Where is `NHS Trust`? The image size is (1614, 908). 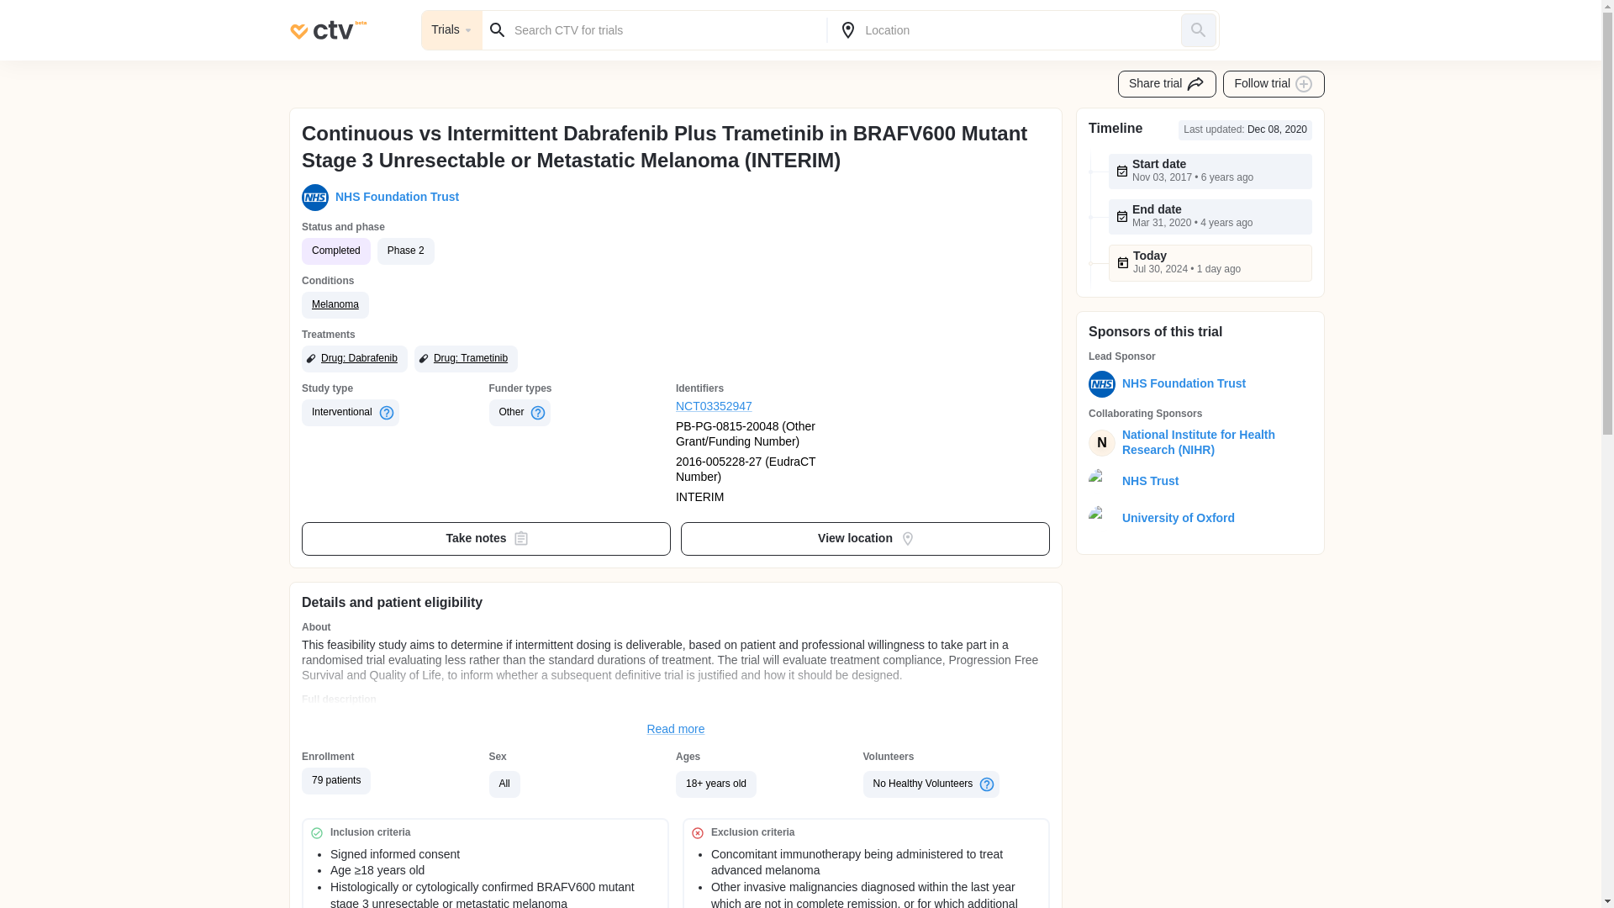 NHS Trust is located at coordinates (1147, 481).